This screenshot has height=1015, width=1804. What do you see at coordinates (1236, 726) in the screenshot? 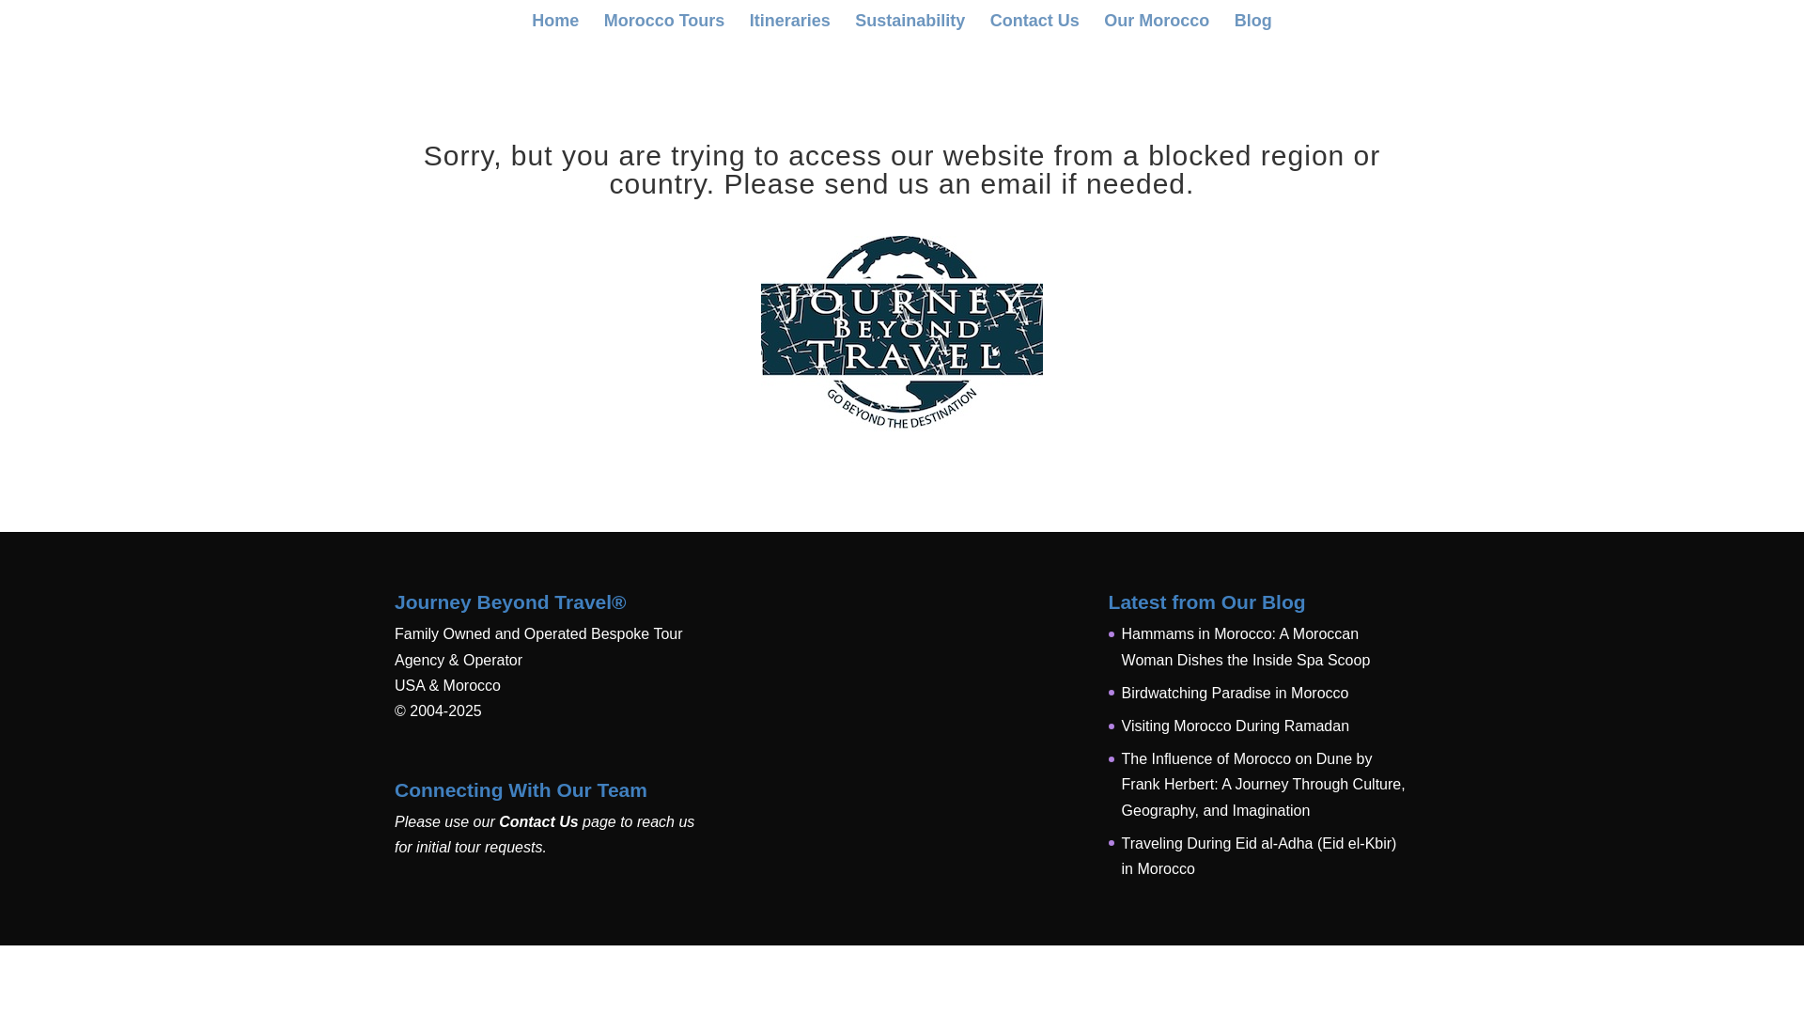
I see `Visiting Morocco During Ramadan` at bounding box center [1236, 726].